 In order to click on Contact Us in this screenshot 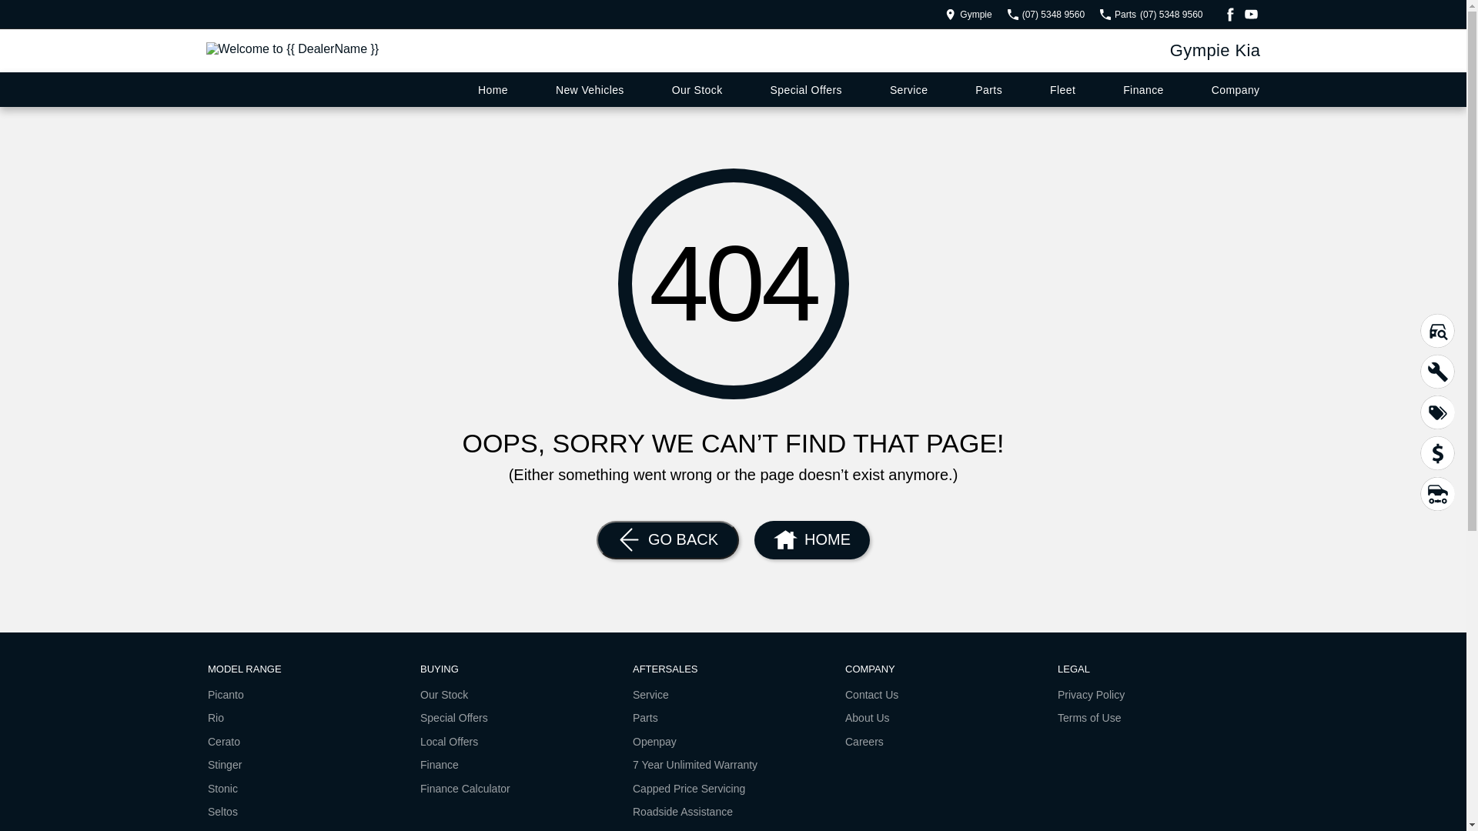, I will do `click(871, 698)`.